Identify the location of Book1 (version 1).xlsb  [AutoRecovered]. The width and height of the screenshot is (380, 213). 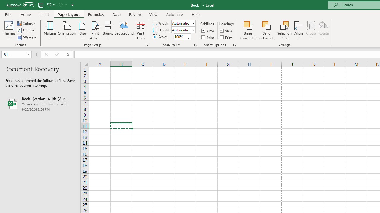
(40, 104).